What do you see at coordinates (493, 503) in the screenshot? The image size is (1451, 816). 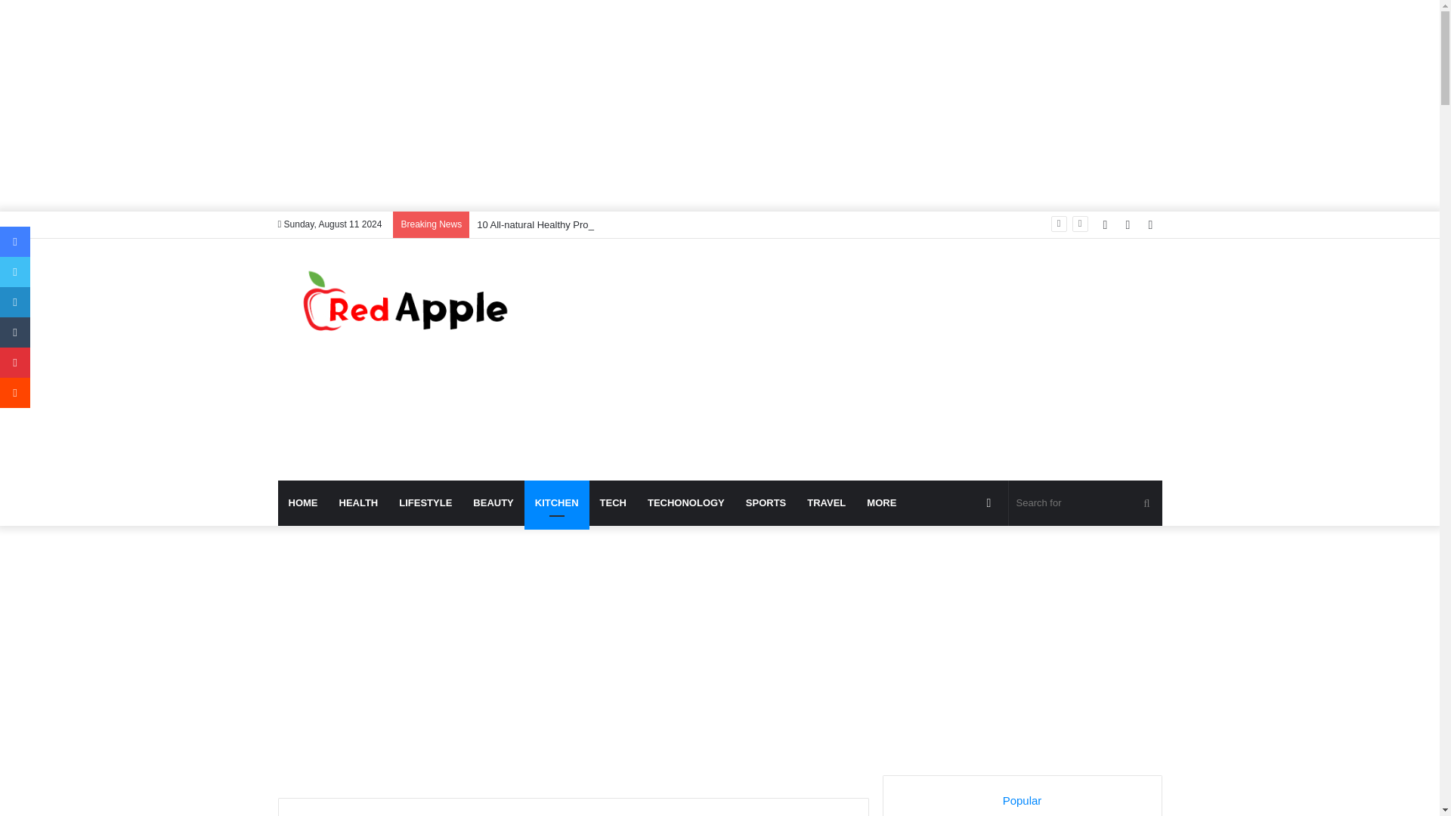 I see `BEAUTY` at bounding box center [493, 503].